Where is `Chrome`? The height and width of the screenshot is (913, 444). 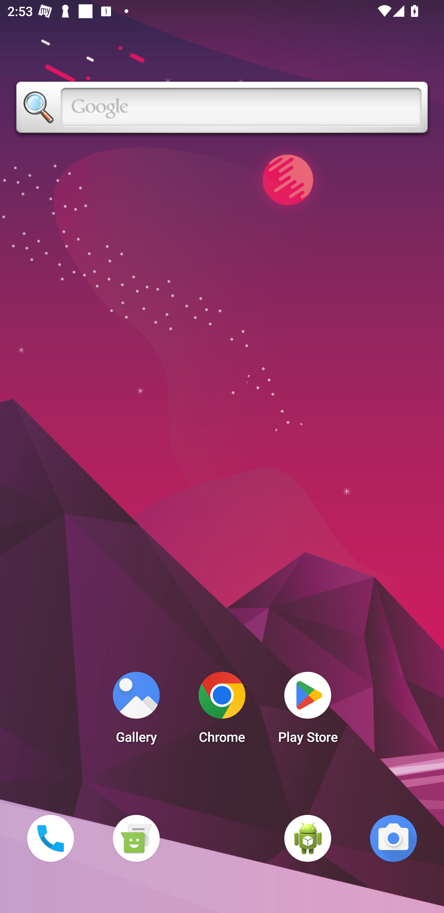
Chrome is located at coordinates (222, 711).